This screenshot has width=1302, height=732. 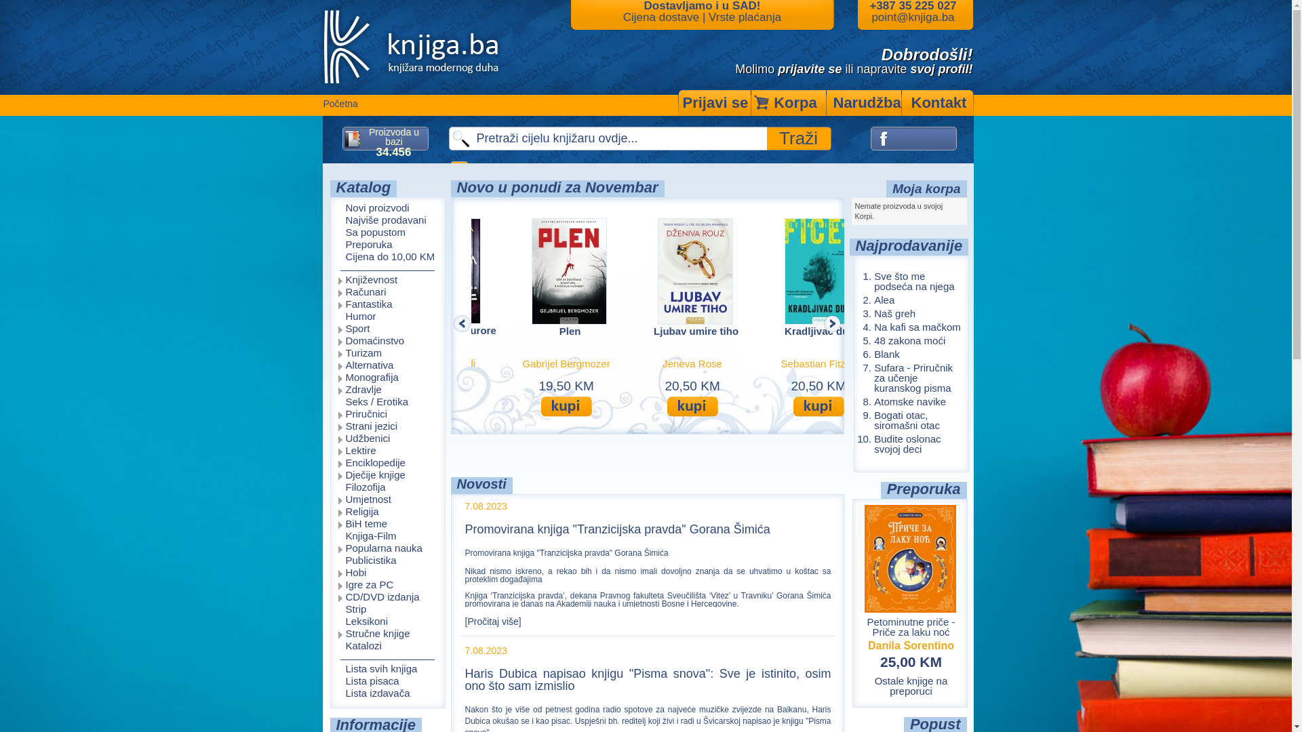 What do you see at coordinates (393, 152) in the screenshot?
I see `34.456` at bounding box center [393, 152].